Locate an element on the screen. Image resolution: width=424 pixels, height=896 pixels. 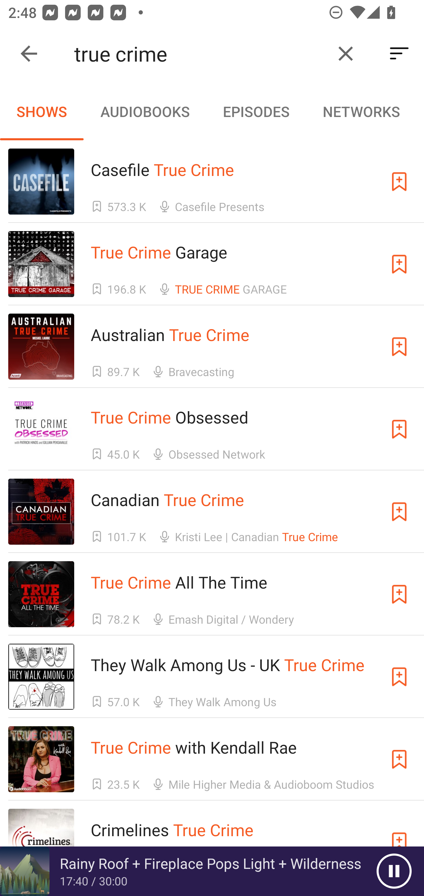
Subscribe is located at coordinates (399, 759).